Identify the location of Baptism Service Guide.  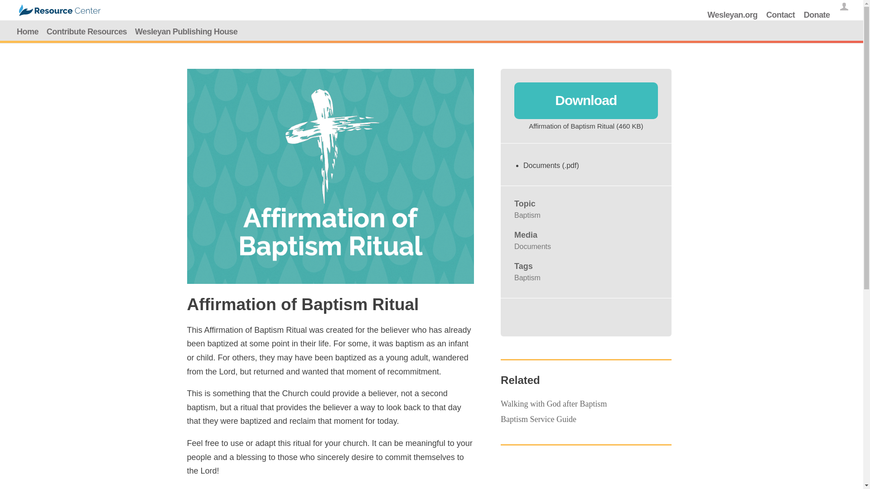
(538, 419).